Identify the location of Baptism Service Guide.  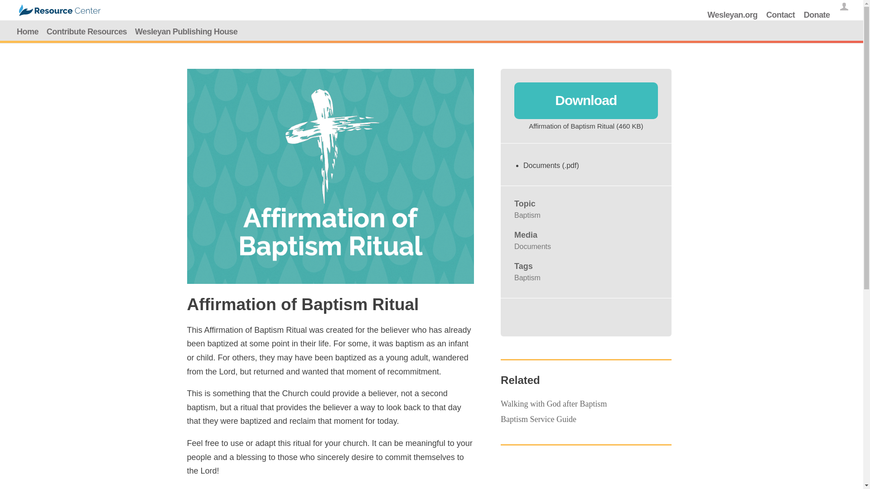
(538, 419).